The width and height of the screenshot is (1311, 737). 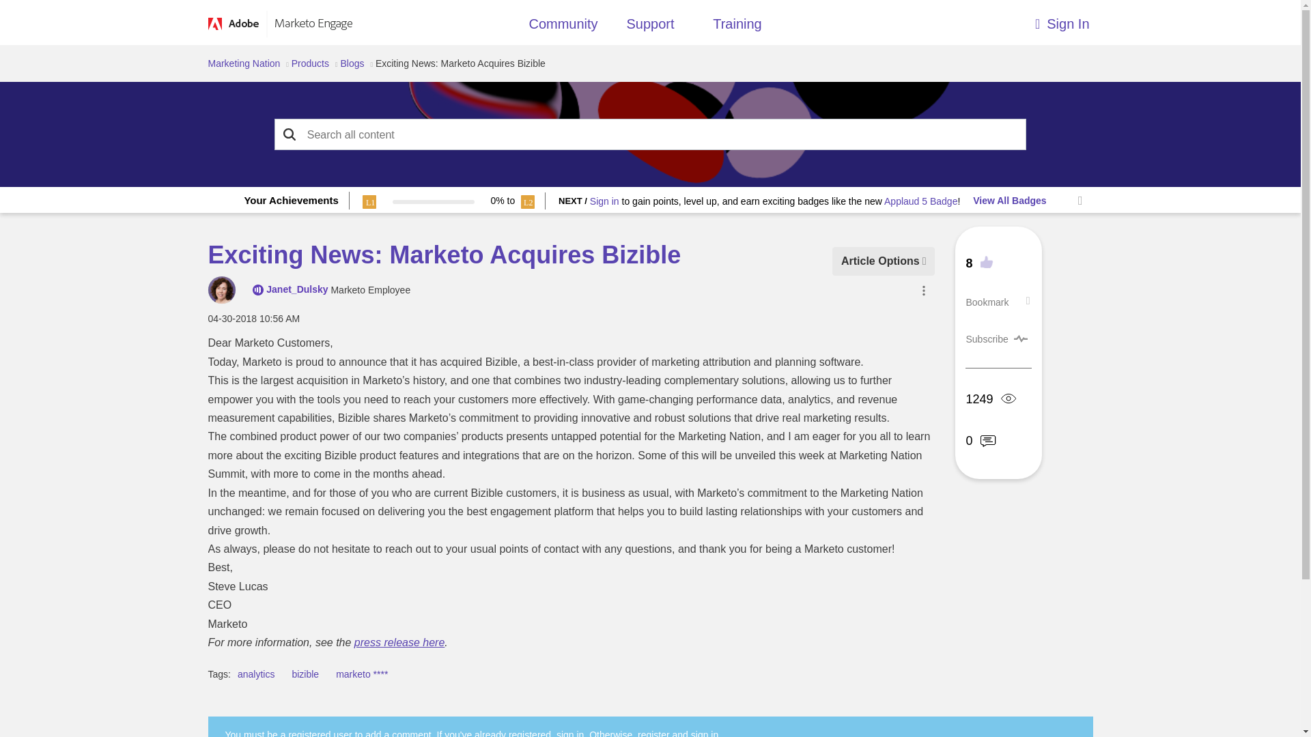 What do you see at coordinates (986, 302) in the screenshot?
I see `Click to Bookmark` at bounding box center [986, 302].